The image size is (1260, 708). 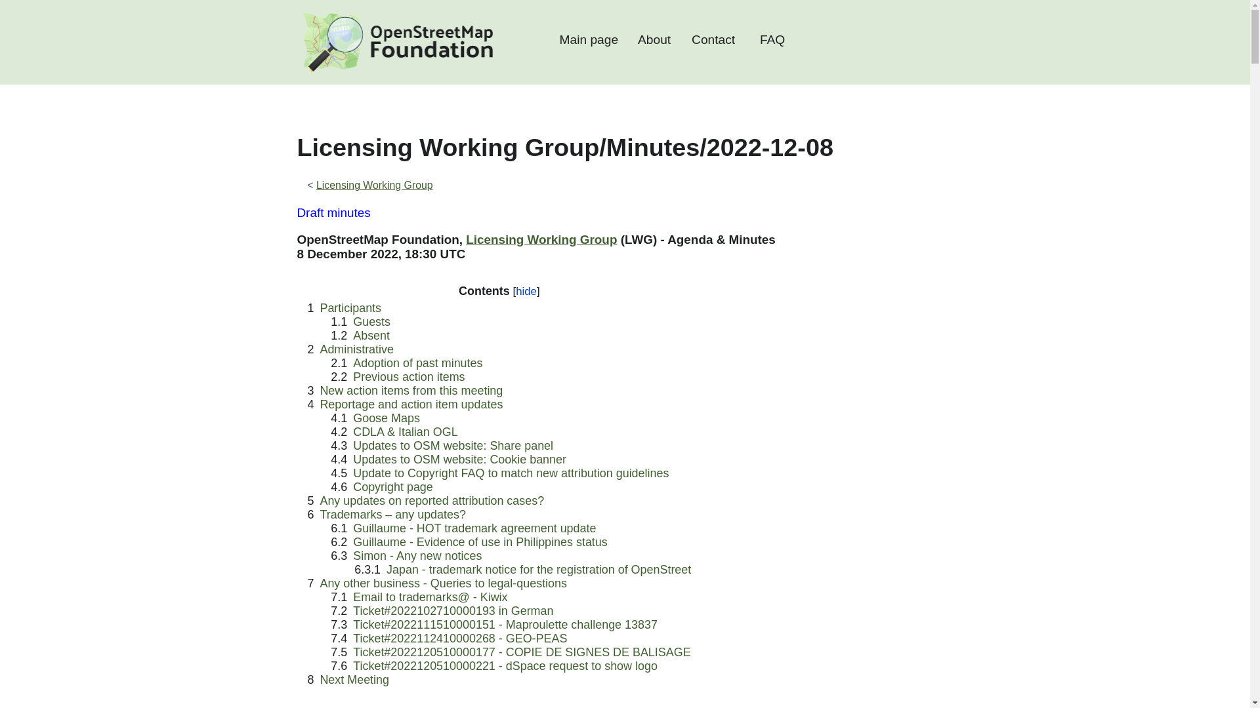 What do you see at coordinates (375, 418) in the screenshot?
I see `4.1 Goose Maps` at bounding box center [375, 418].